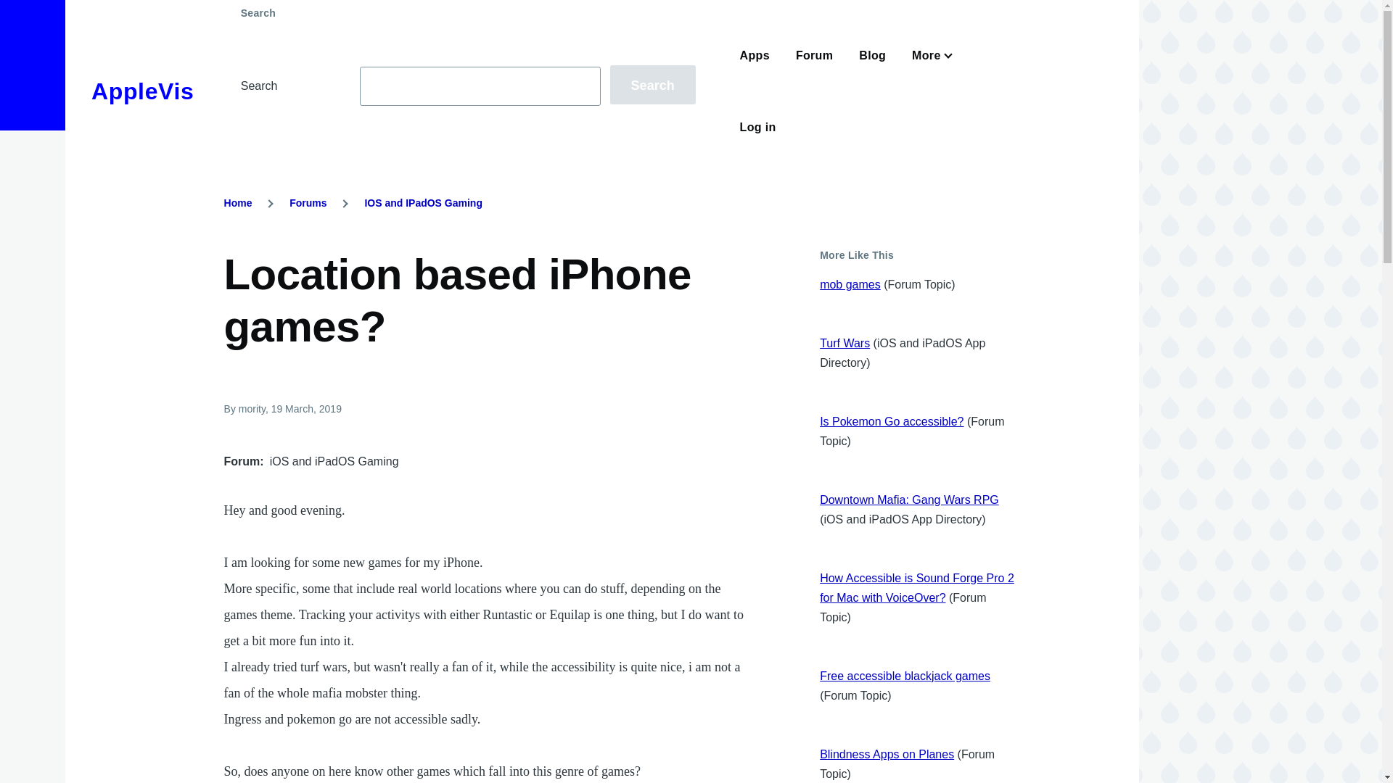 Image resolution: width=1393 pixels, height=783 pixels. What do you see at coordinates (652, 84) in the screenshot?
I see `Search` at bounding box center [652, 84].